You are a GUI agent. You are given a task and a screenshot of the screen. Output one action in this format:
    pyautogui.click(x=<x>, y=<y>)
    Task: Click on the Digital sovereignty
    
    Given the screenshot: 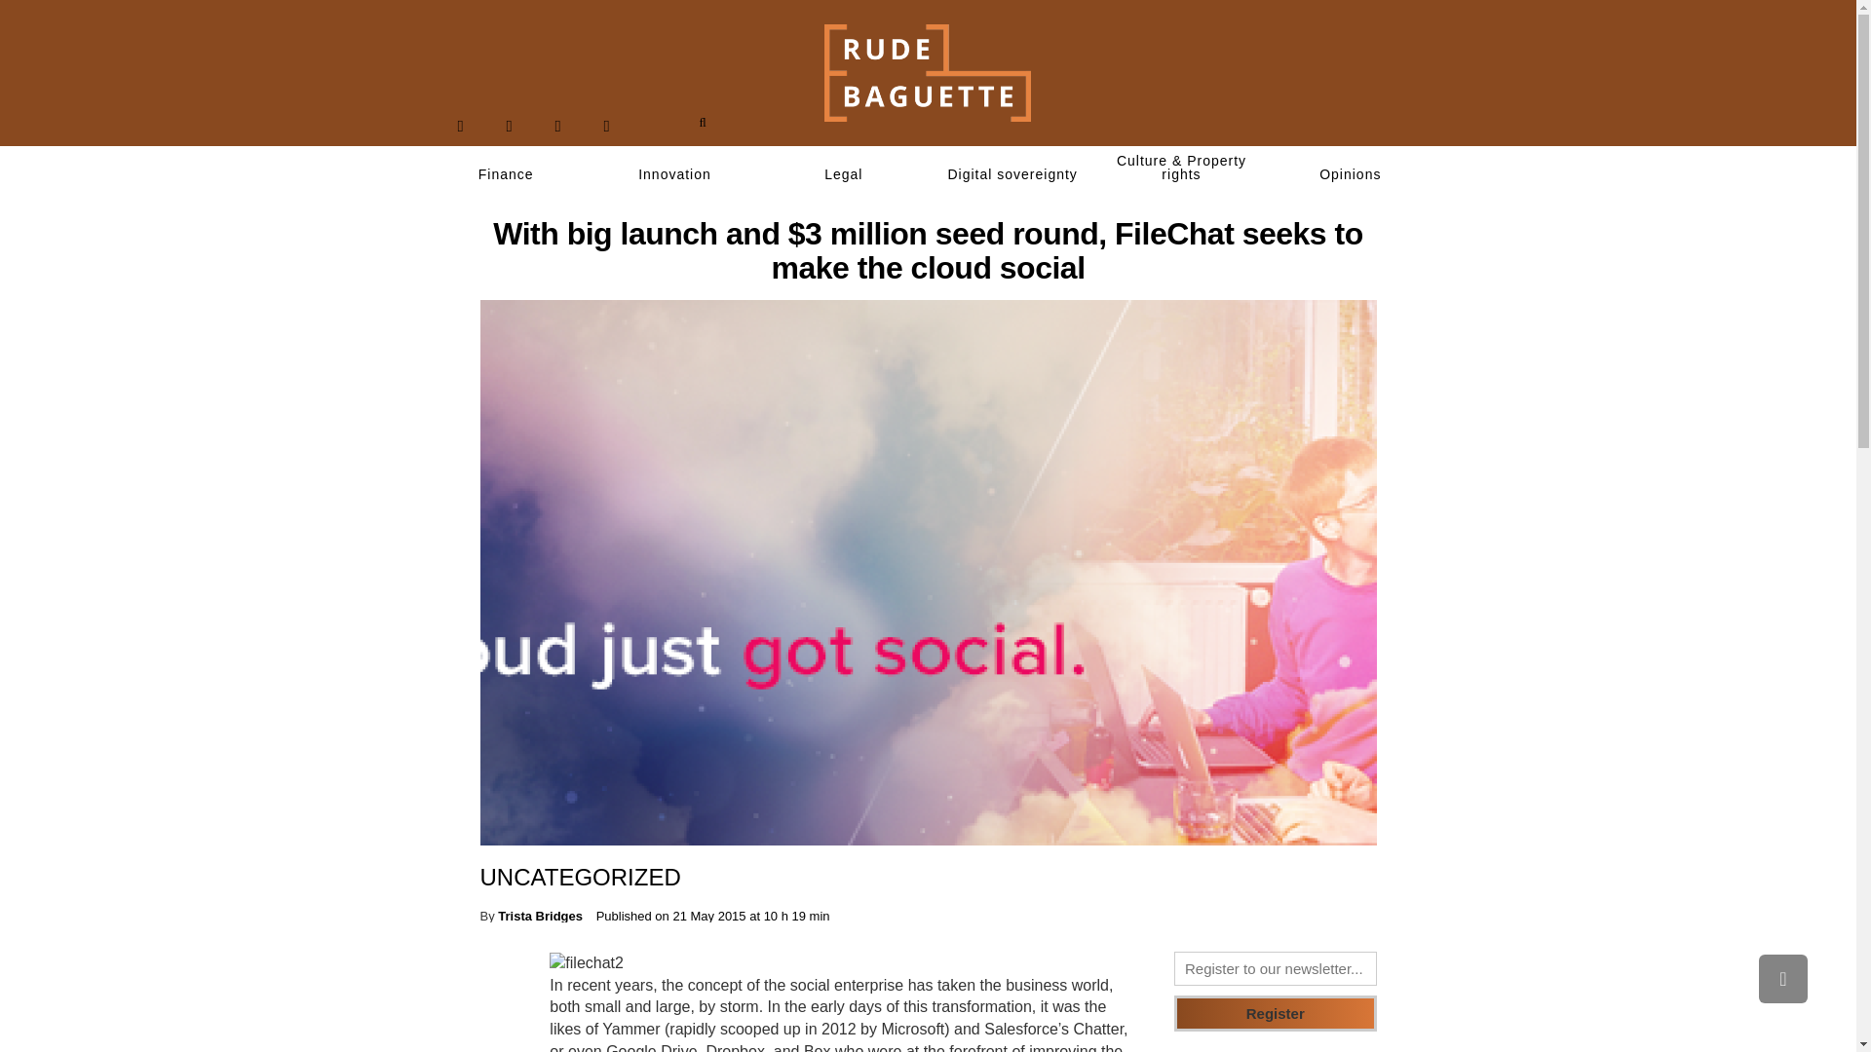 What is the action you would take?
    pyautogui.click(x=1012, y=174)
    